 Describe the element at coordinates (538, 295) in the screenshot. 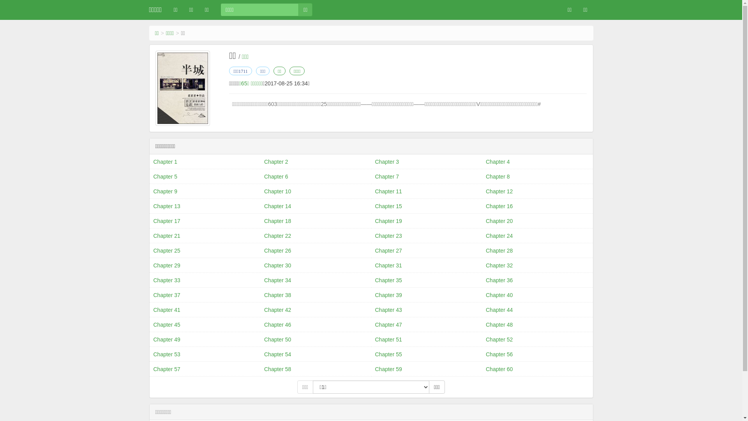

I see `Chapter 40` at that location.